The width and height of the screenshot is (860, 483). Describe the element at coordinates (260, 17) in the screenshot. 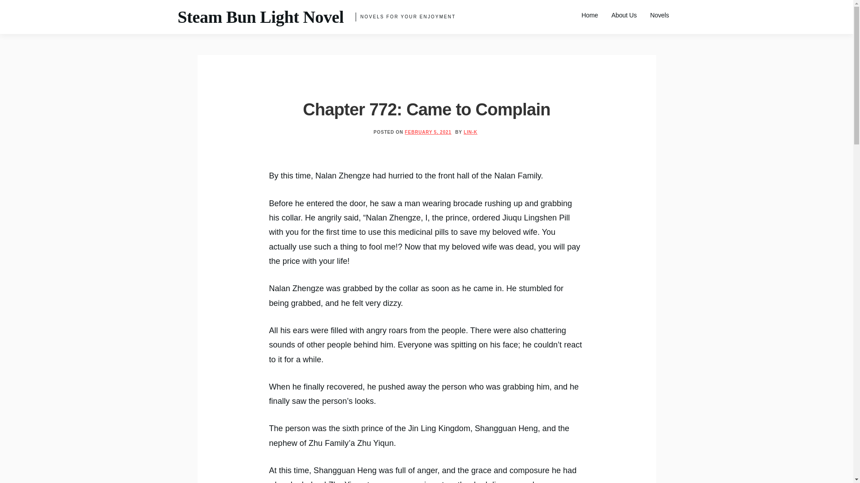

I see `Steam Bun Light Novel` at that location.